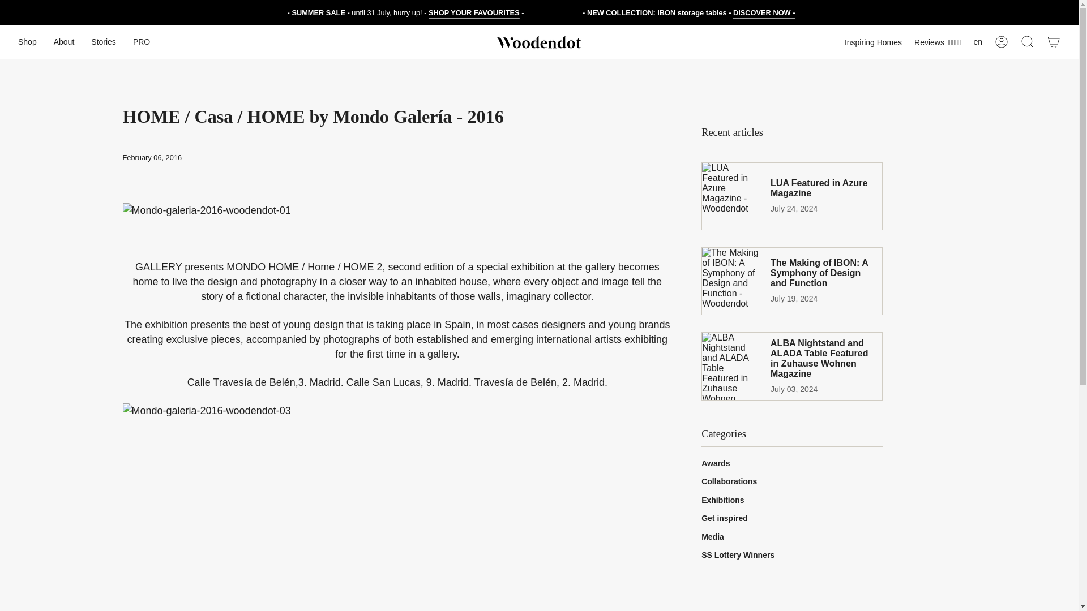  What do you see at coordinates (473, 14) in the screenshot?
I see `SHOP YOUR FAVOURITES` at bounding box center [473, 14].